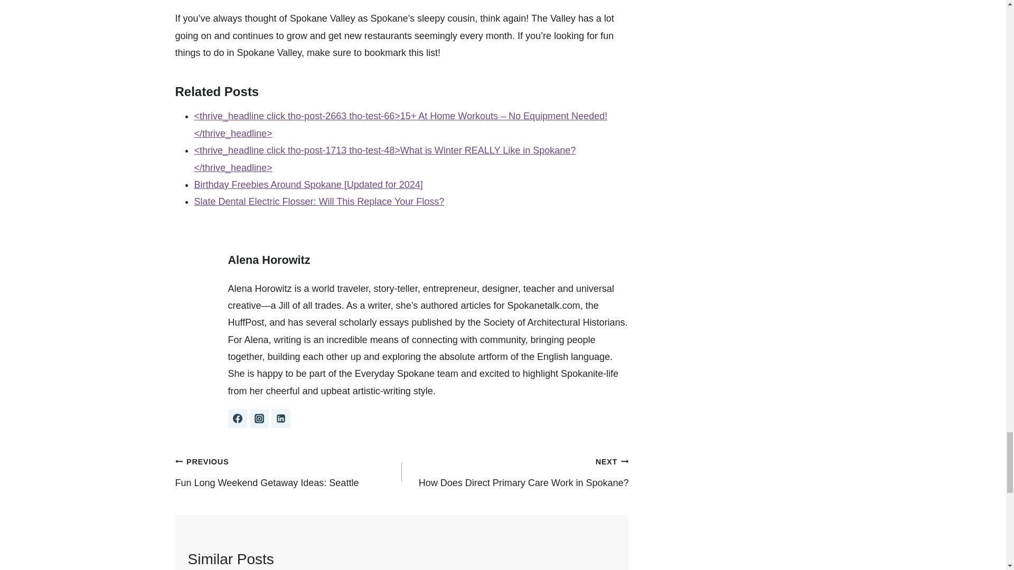 Image resolution: width=1014 pixels, height=570 pixels. What do you see at coordinates (259, 419) in the screenshot?
I see `Follow Alena Horowitz on Instagram` at bounding box center [259, 419].